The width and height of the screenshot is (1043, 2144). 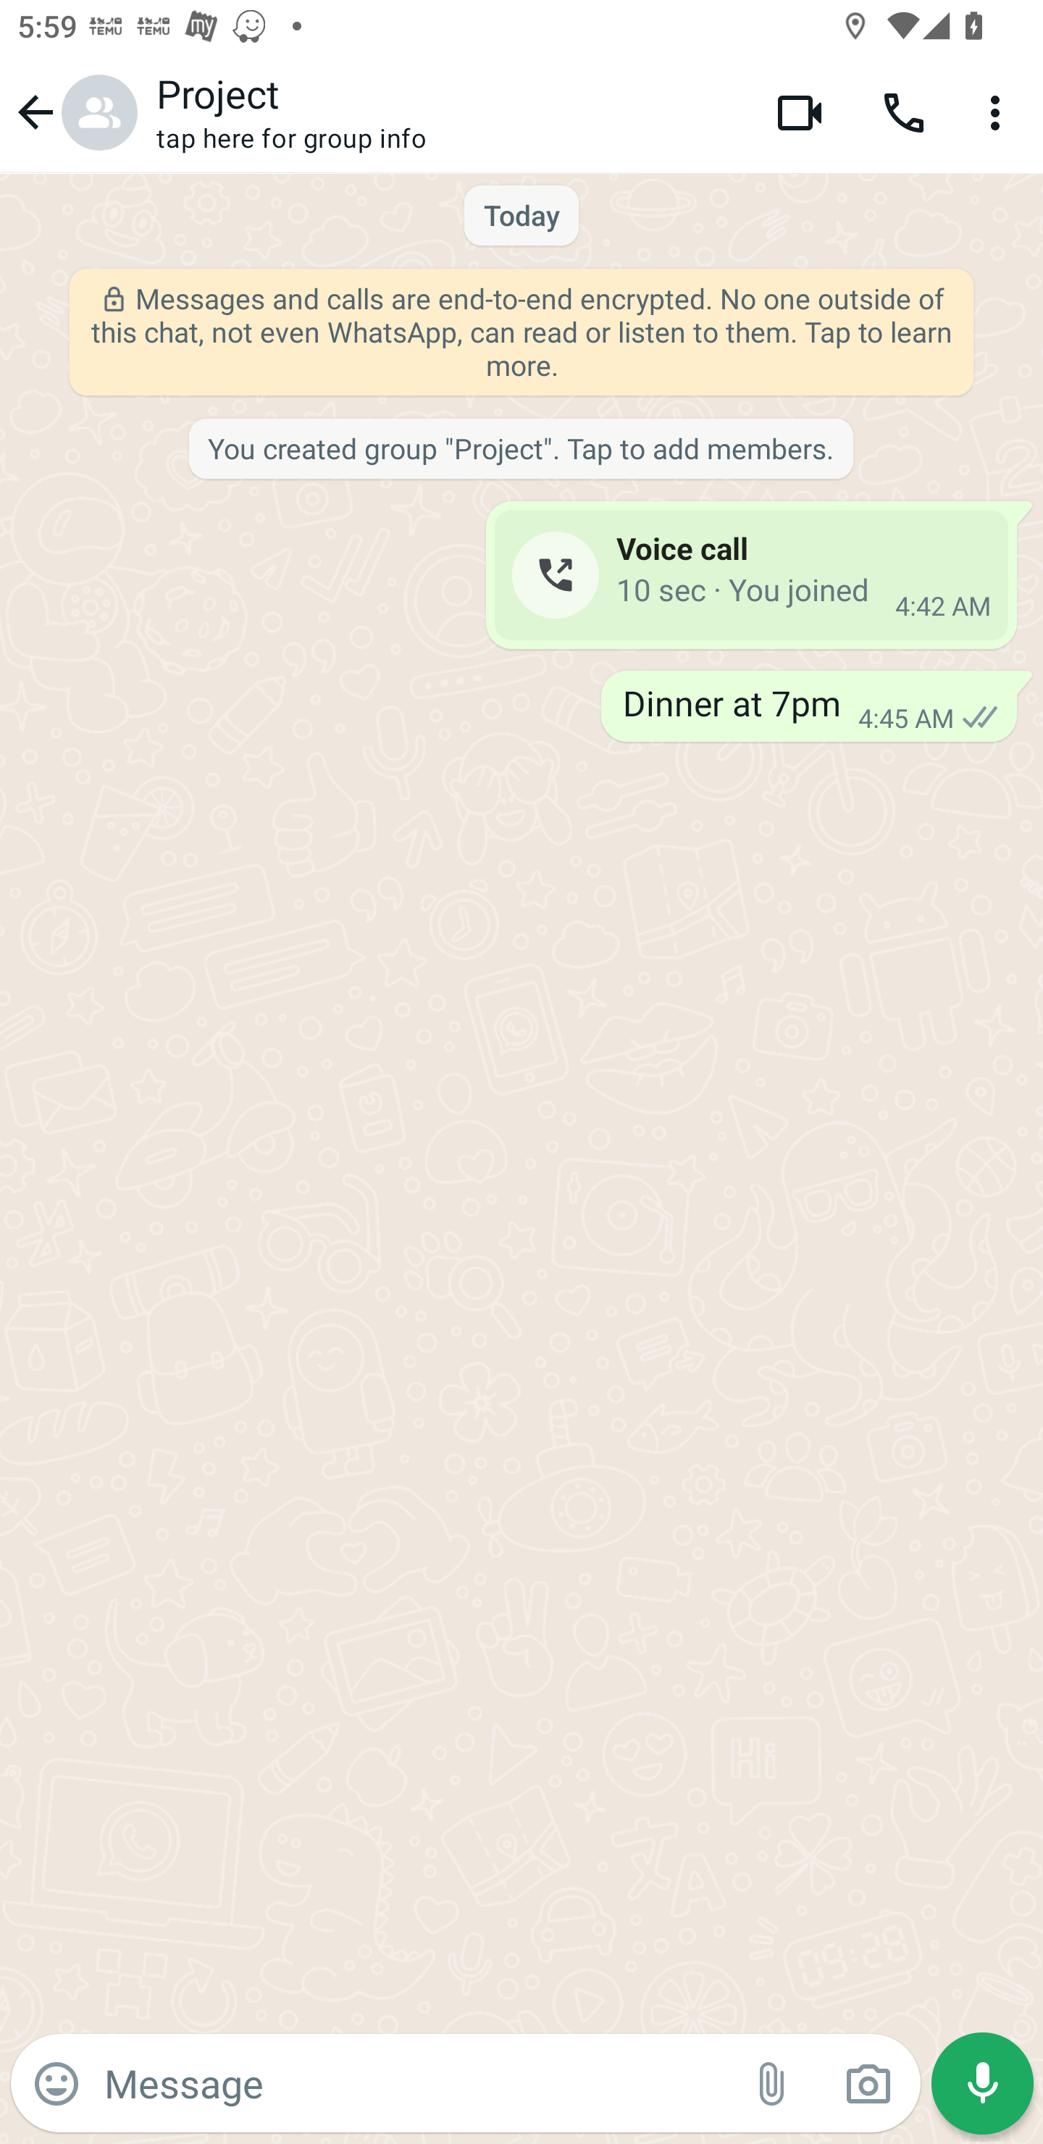 I want to click on Attach, so click(x=772, y=2084).